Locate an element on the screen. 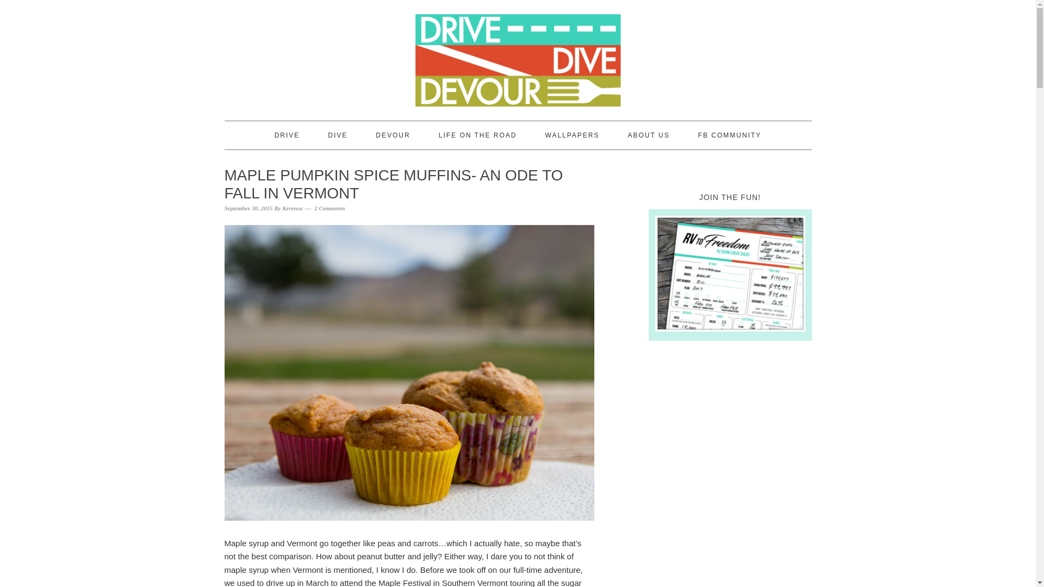  Kerensa is located at coordinates (292, 208).